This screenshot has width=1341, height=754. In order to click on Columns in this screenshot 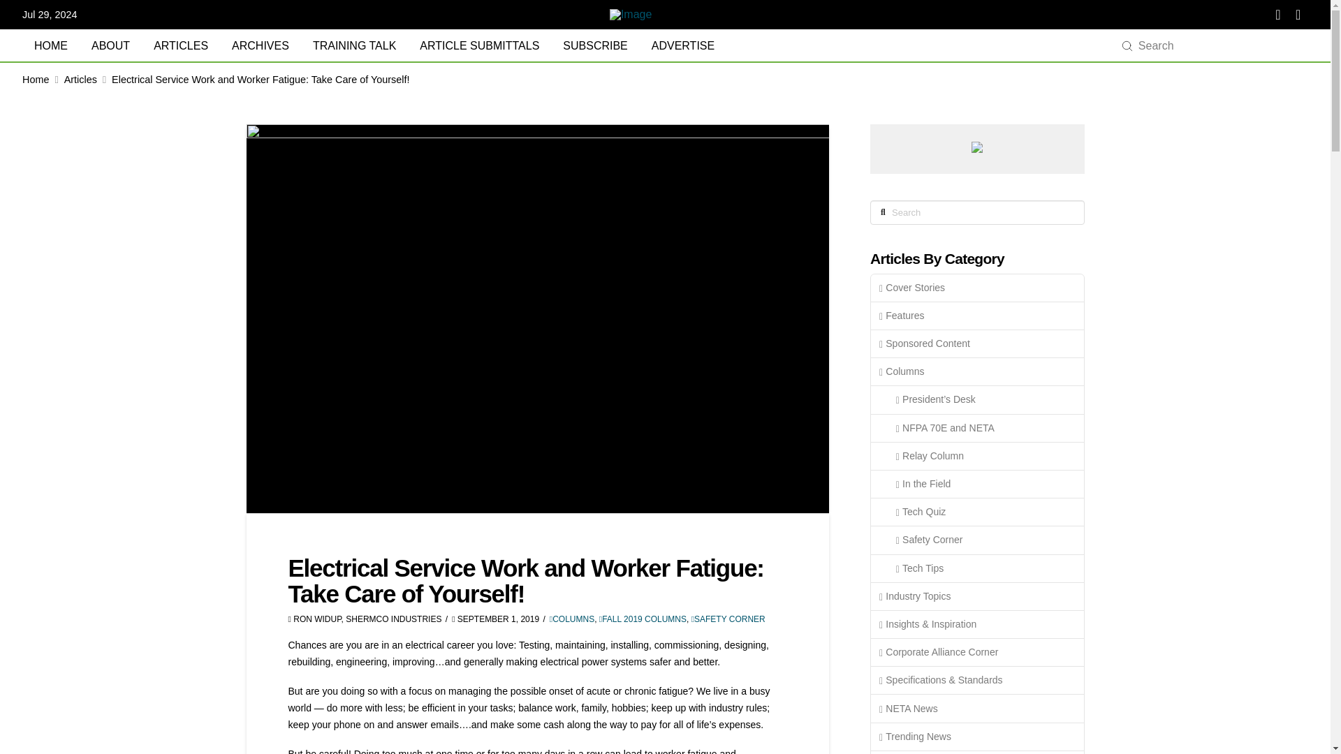, I will do `click(976, 371)`.